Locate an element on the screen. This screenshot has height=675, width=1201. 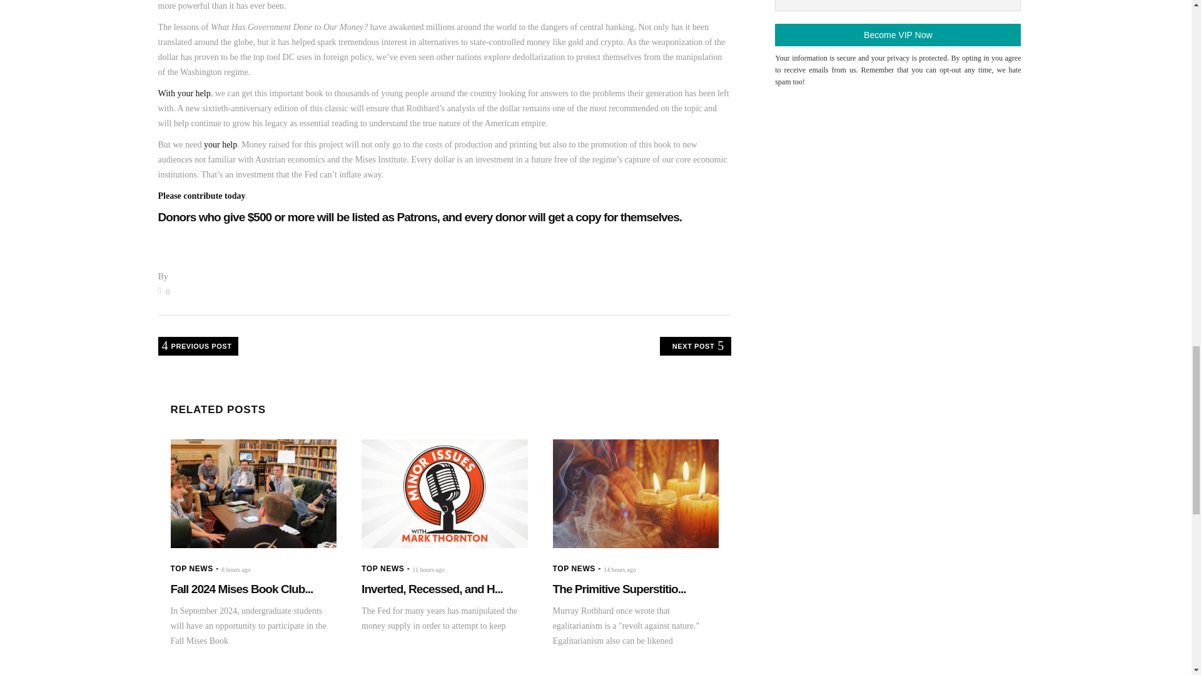
Inverted, Recessed, and Hung Out to Dry is located at coordinates (432, 589).